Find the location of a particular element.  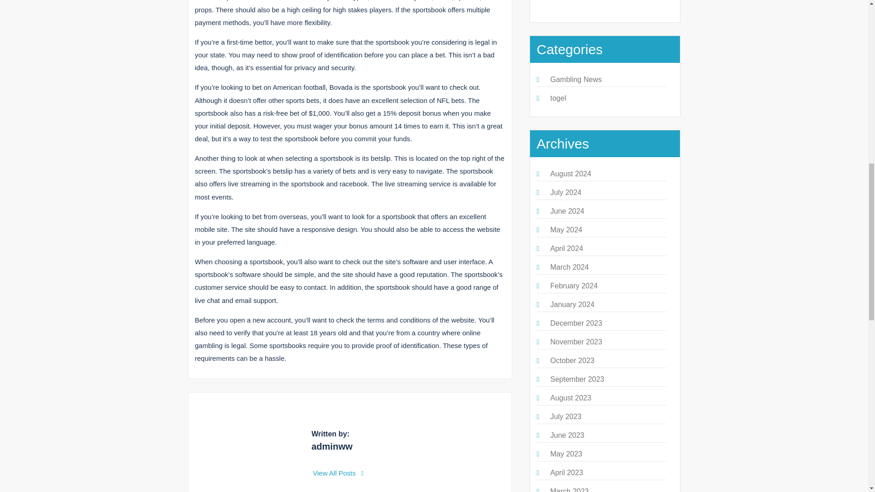

April 2024 is located at coordinates (567, 248).